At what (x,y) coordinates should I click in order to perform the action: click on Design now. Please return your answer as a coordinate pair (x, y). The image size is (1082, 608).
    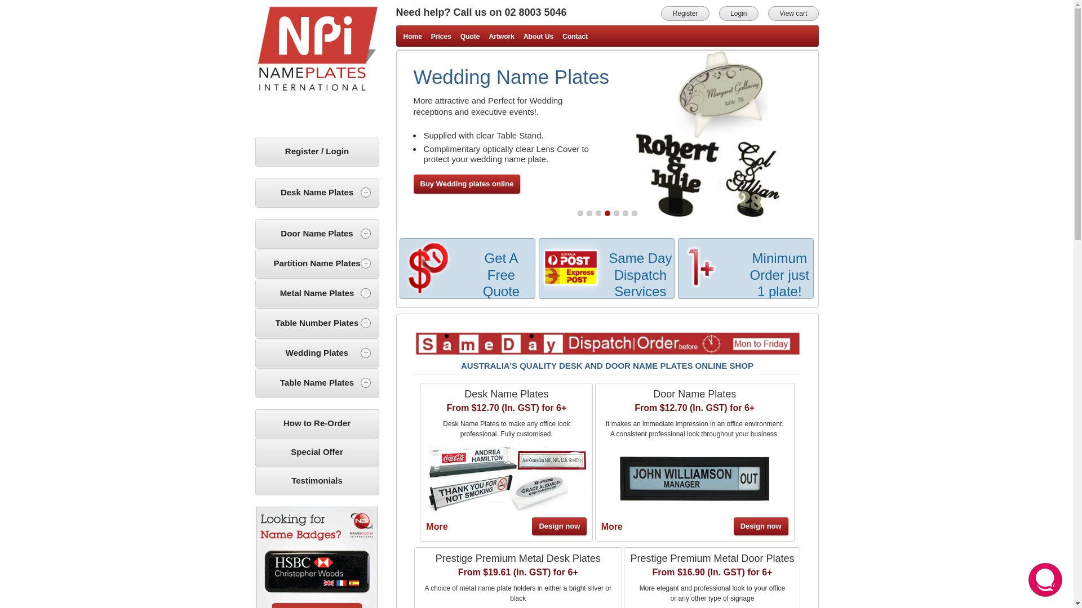
    Looking at the image, I should click on (559, 526).